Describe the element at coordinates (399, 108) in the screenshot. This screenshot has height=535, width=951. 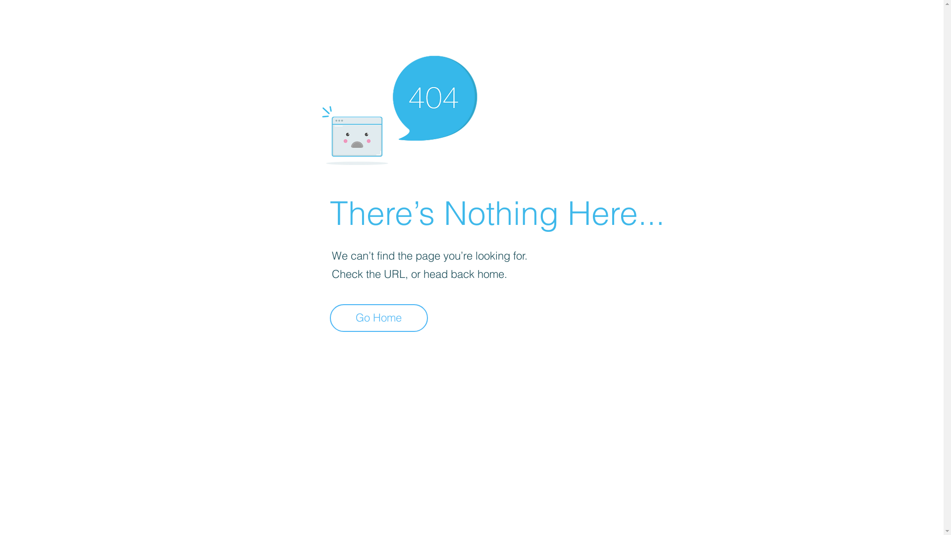
I see `404-icon_2.png` at that location.